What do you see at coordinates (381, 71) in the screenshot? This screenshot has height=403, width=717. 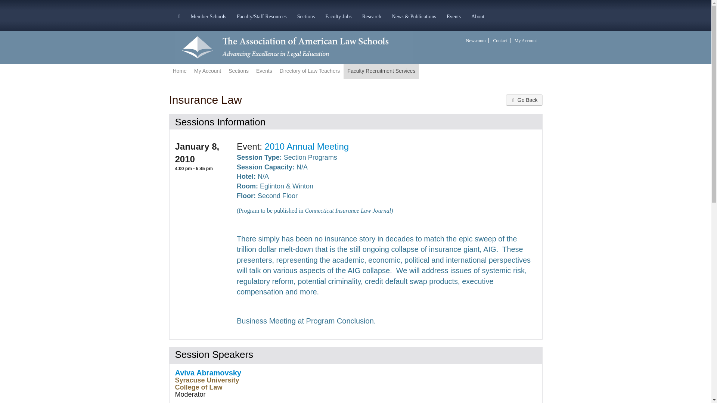 I see `Faculty Recruitment Services` at bounding box center [381, 71].